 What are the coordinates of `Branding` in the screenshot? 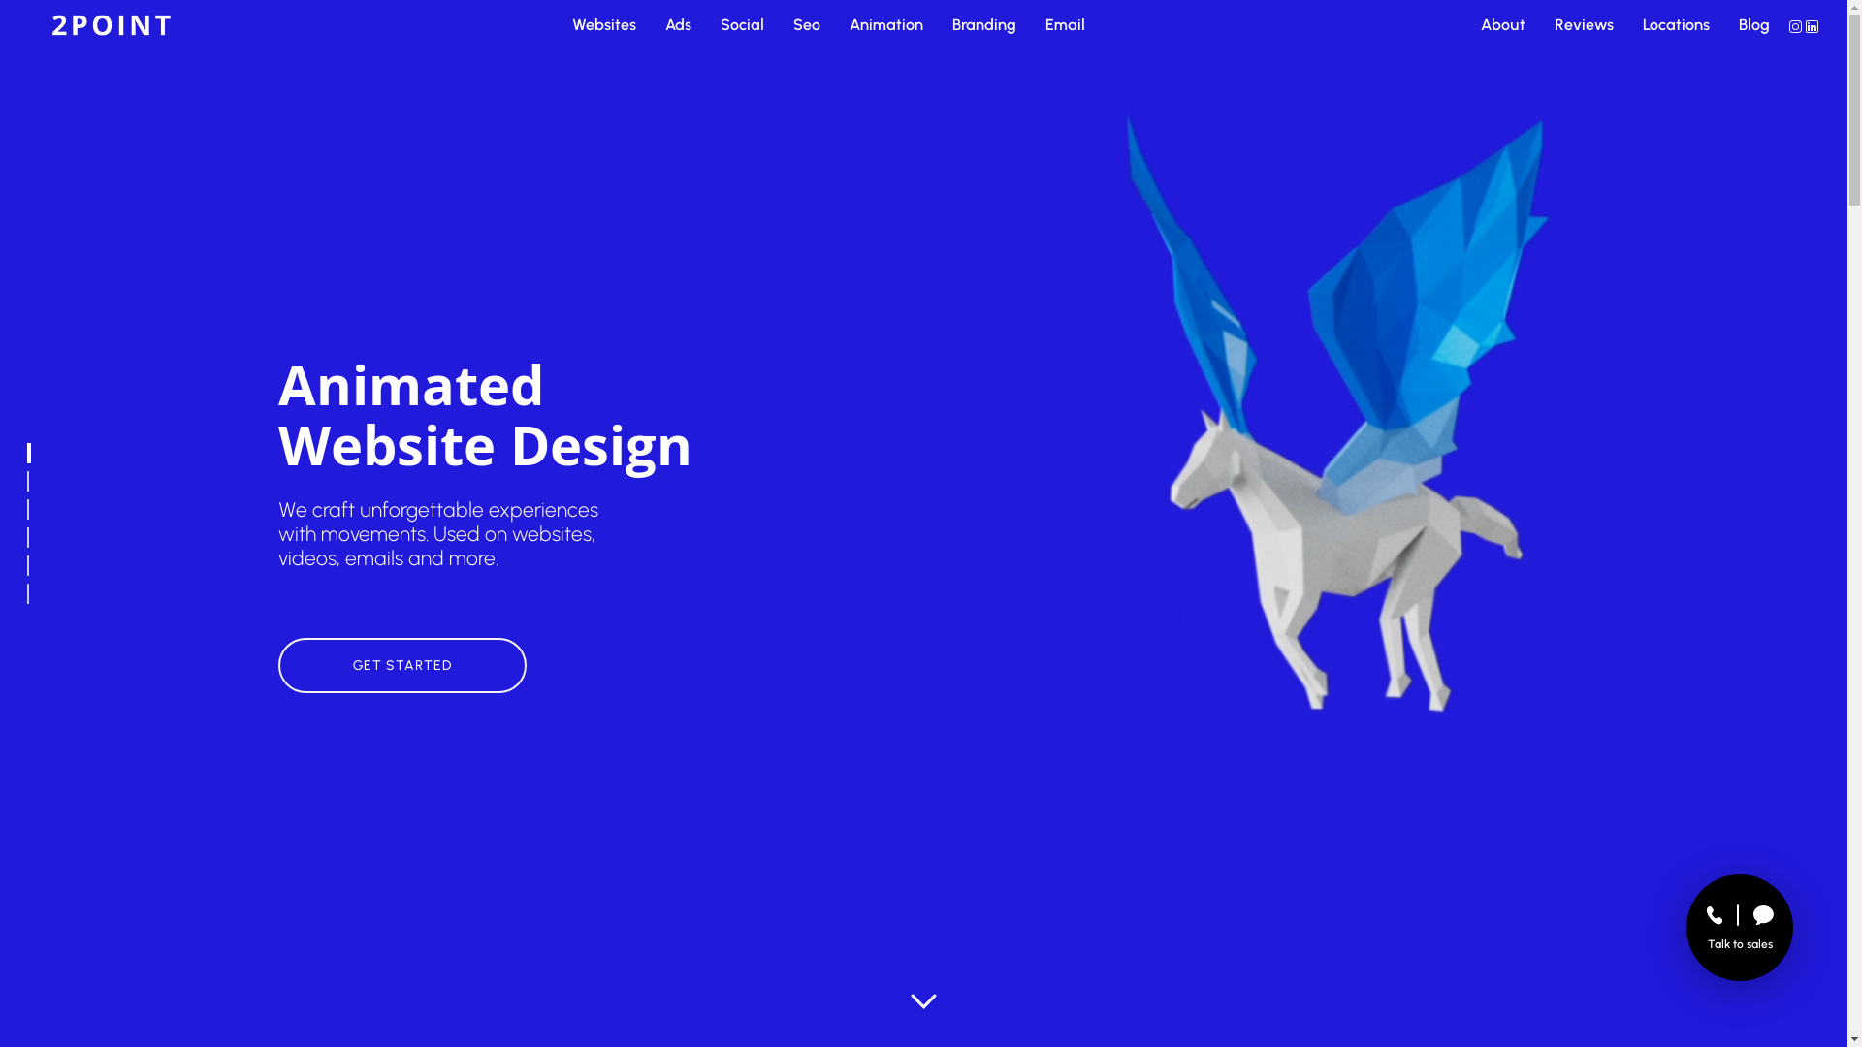 It's located at (984, 25).